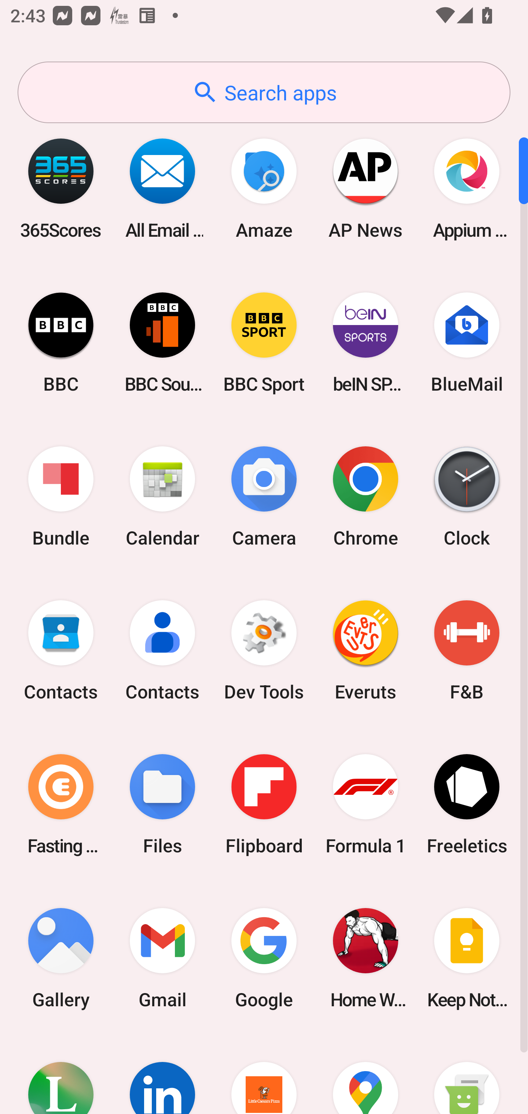  What do you see at coordinates (61, 804) in the screenshot?
I see `Fasting Coach` at bounding box center [61, 804].